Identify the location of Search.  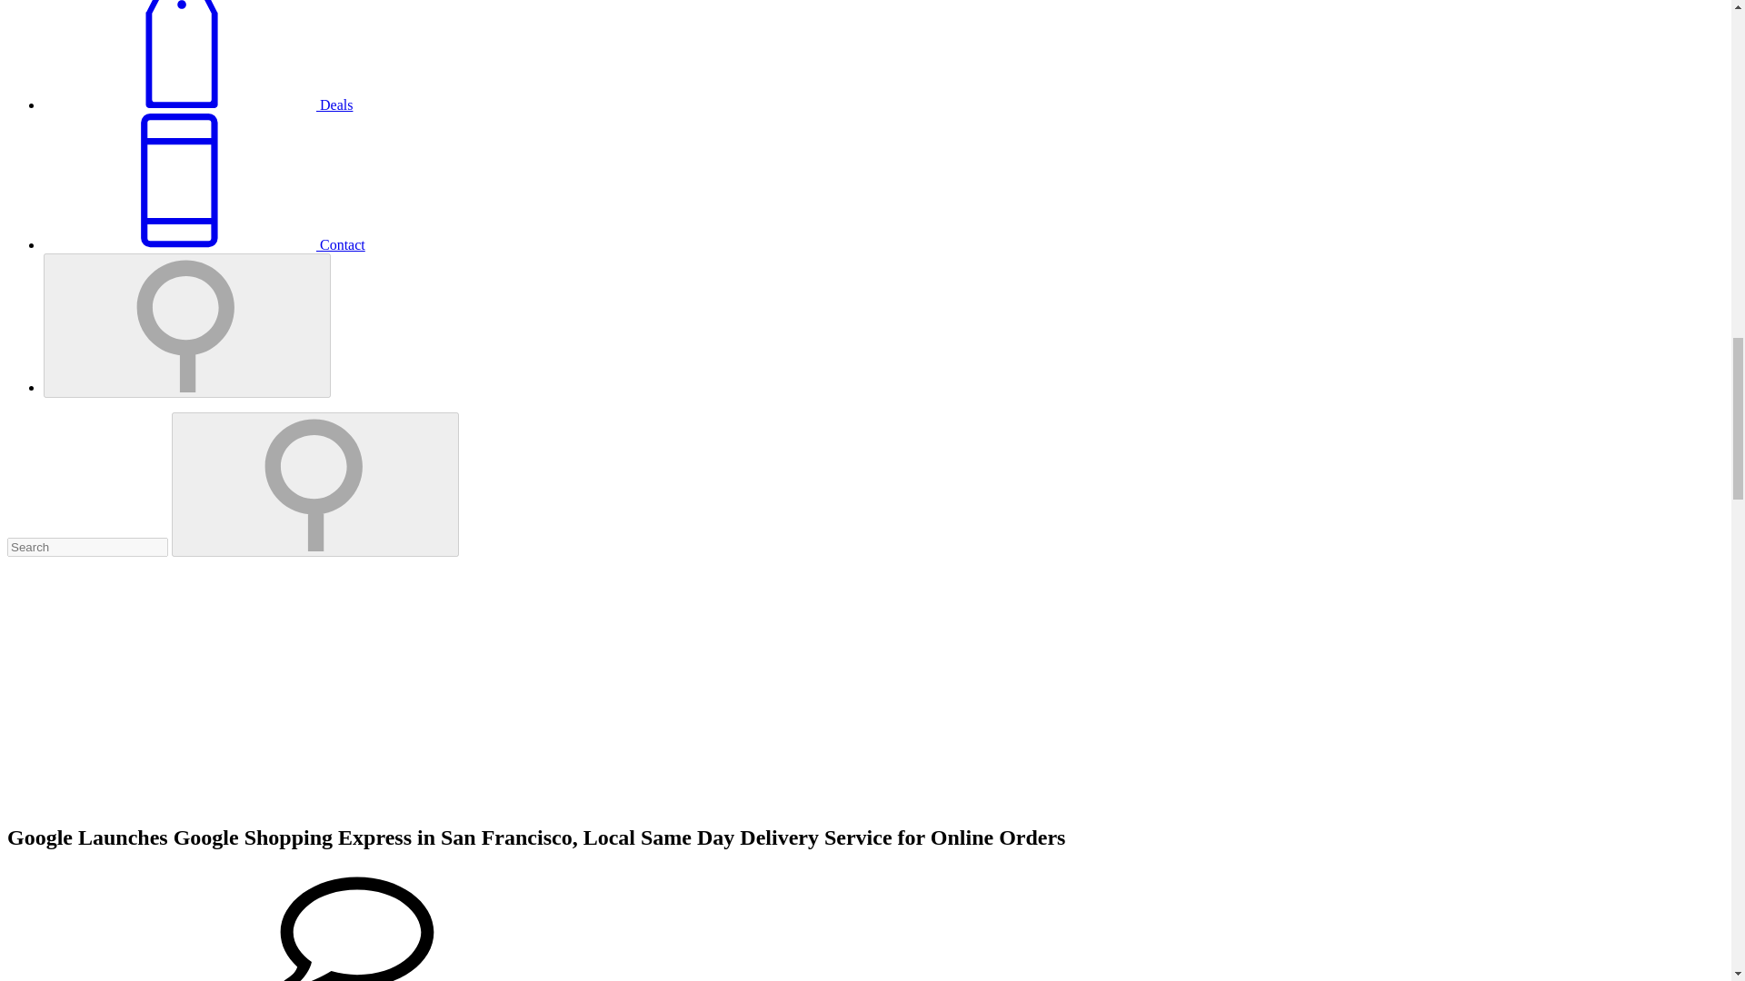
(314, 484).